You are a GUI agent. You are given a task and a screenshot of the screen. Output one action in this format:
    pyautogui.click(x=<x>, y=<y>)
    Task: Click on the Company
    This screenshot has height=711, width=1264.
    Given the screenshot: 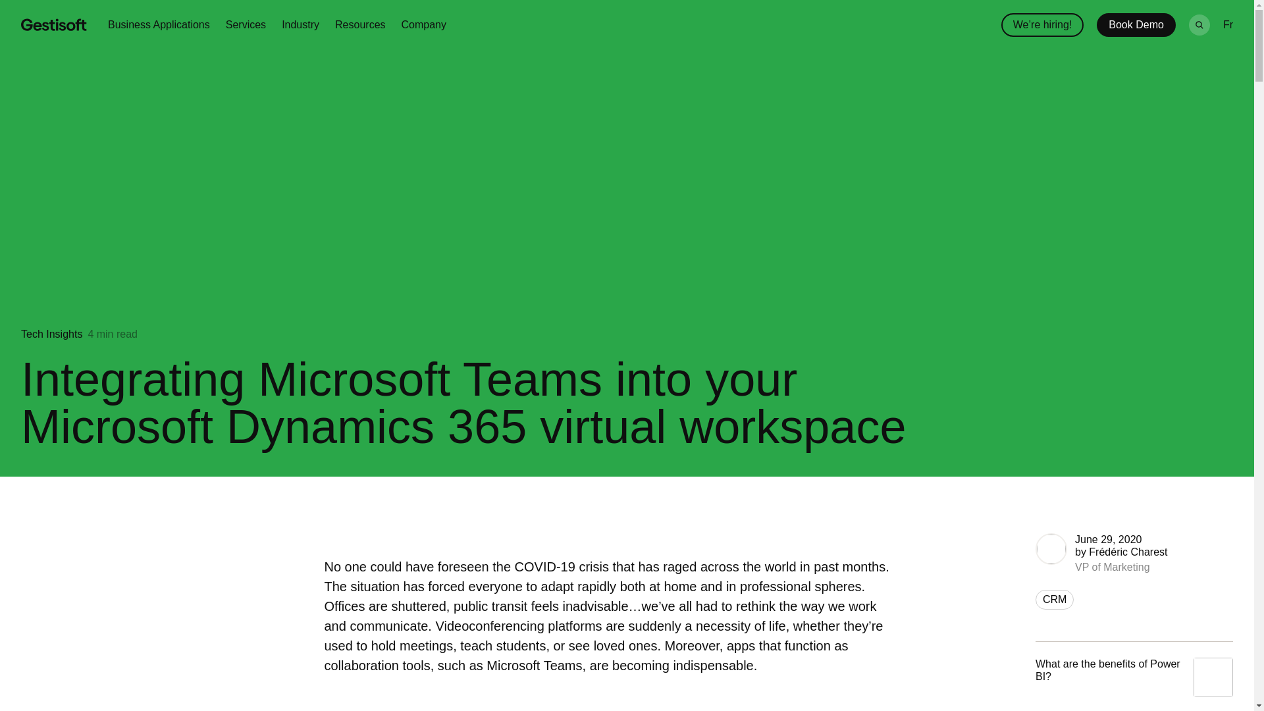 What is the action you would take?
    pyautogui.click(x=424, y=25)
    